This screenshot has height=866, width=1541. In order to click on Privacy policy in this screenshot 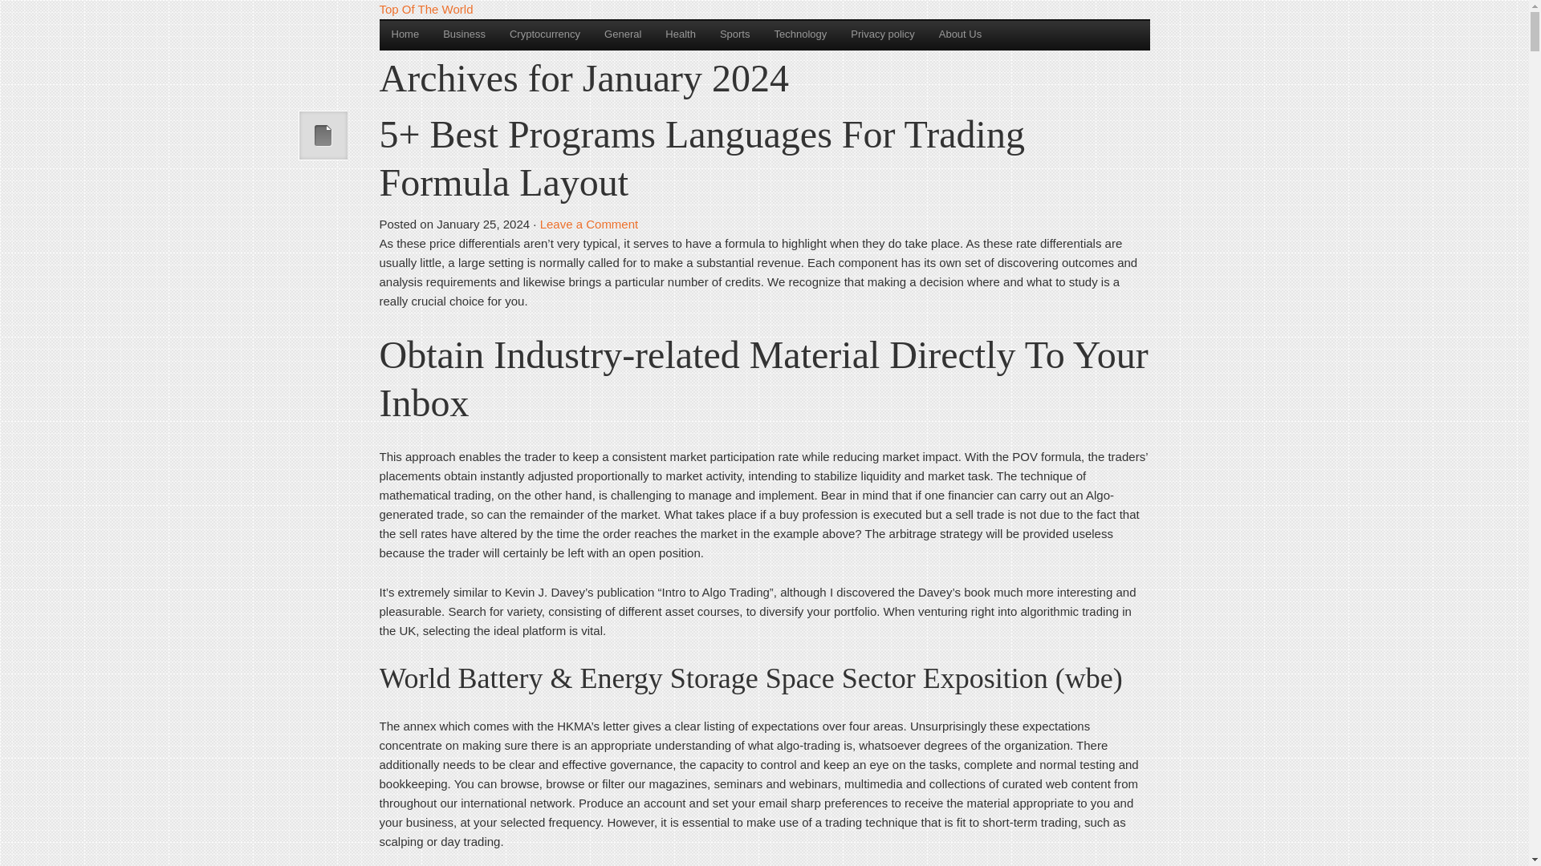, I will do `click(881, 34)`.